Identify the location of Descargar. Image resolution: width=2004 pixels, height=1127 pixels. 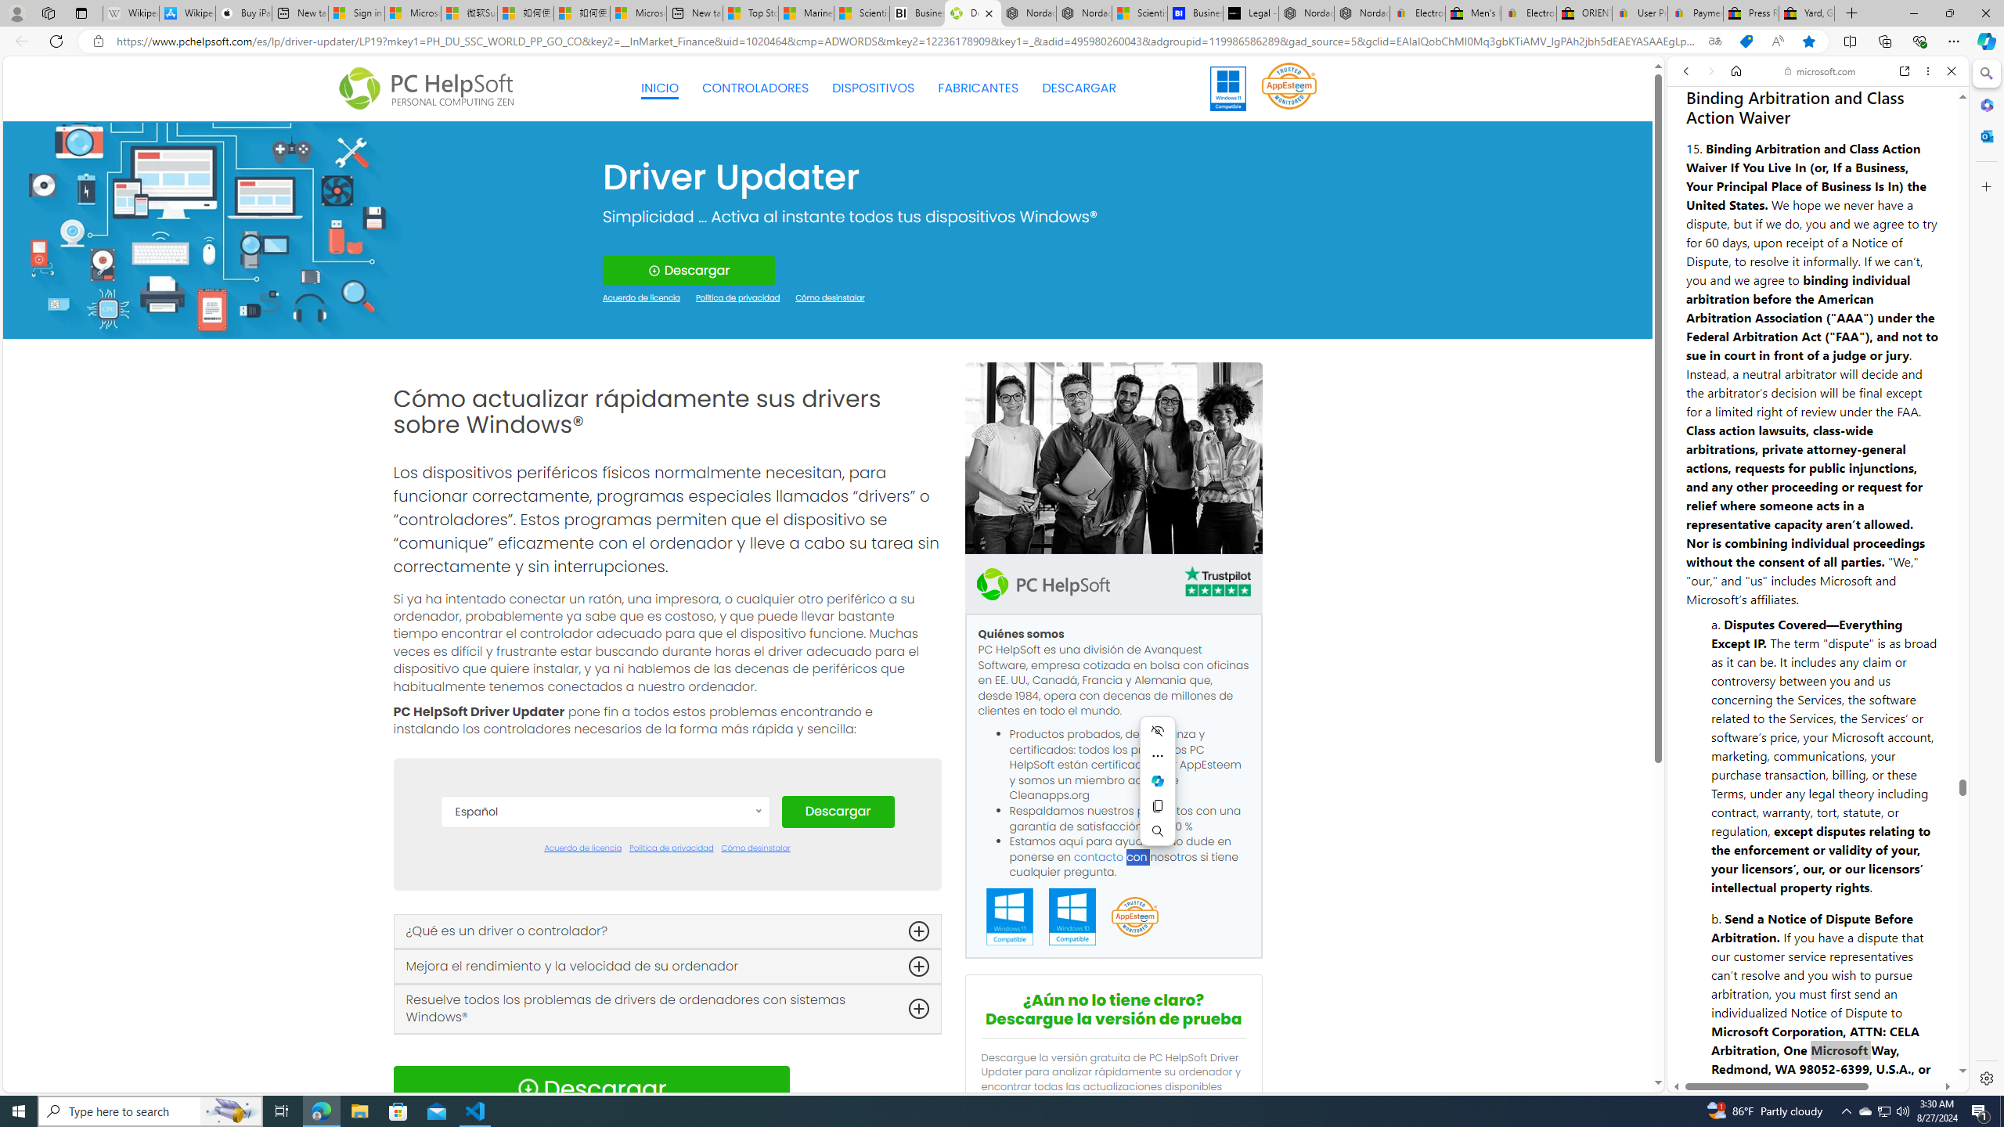
(838, 812).